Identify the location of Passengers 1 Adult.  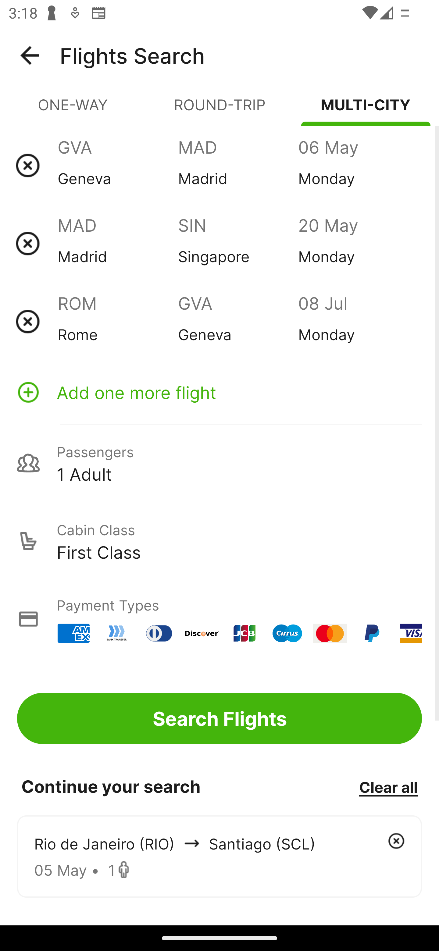
(220, 463).